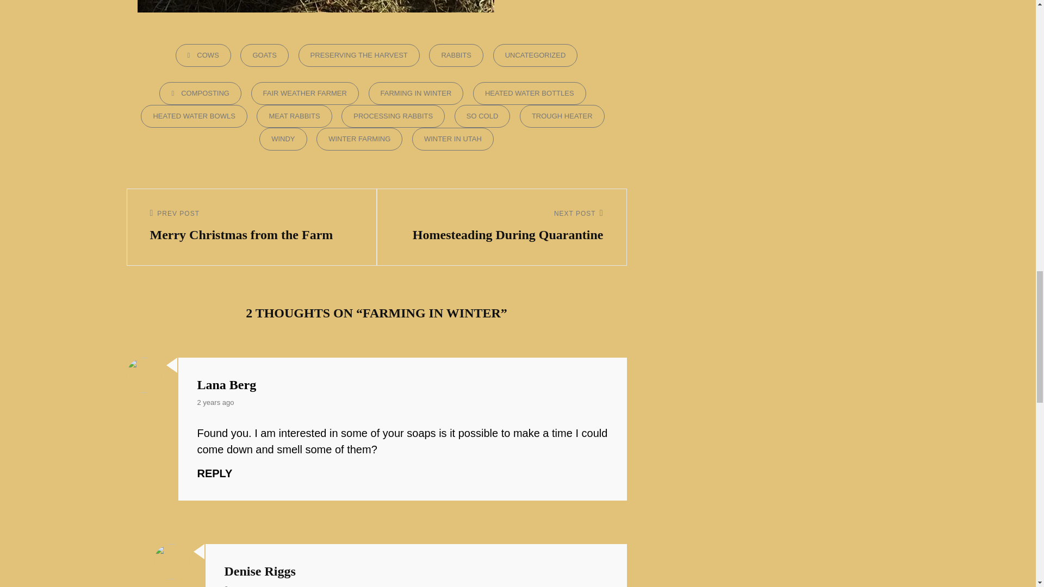 Image resolution: width=1044 pixels, height=587 pixels. I want to click on WINTER FARMING, so click(294, 116).